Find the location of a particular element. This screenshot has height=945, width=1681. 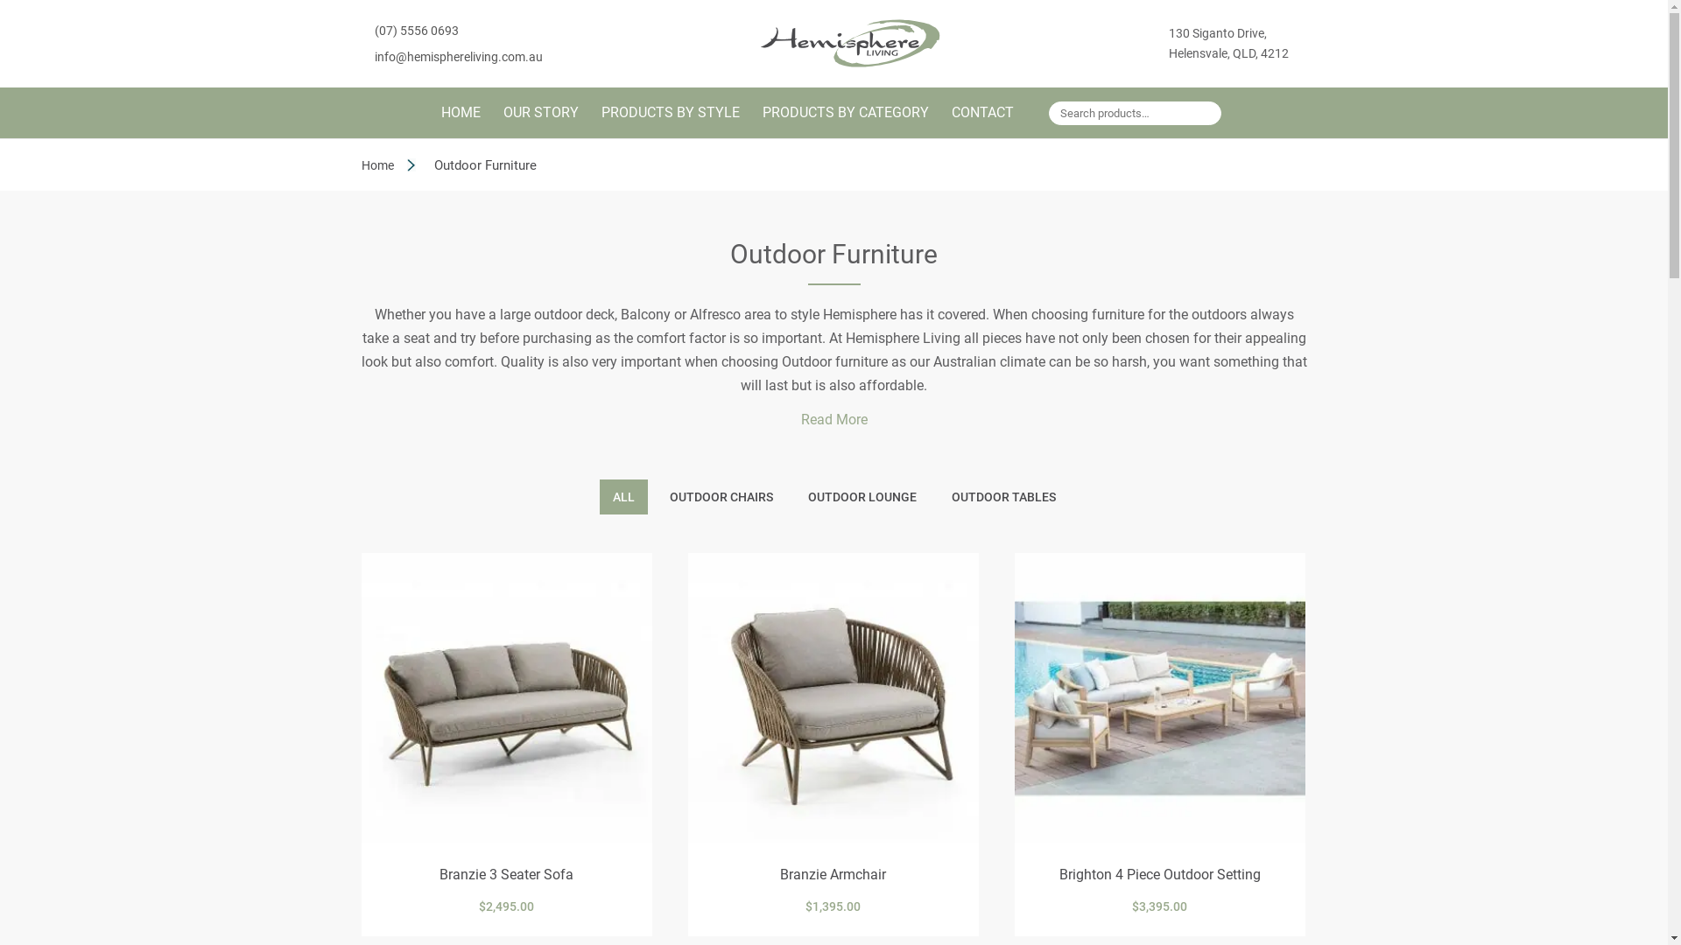

OUTDOOR LOUNGE is located at coordinates (862, 497).